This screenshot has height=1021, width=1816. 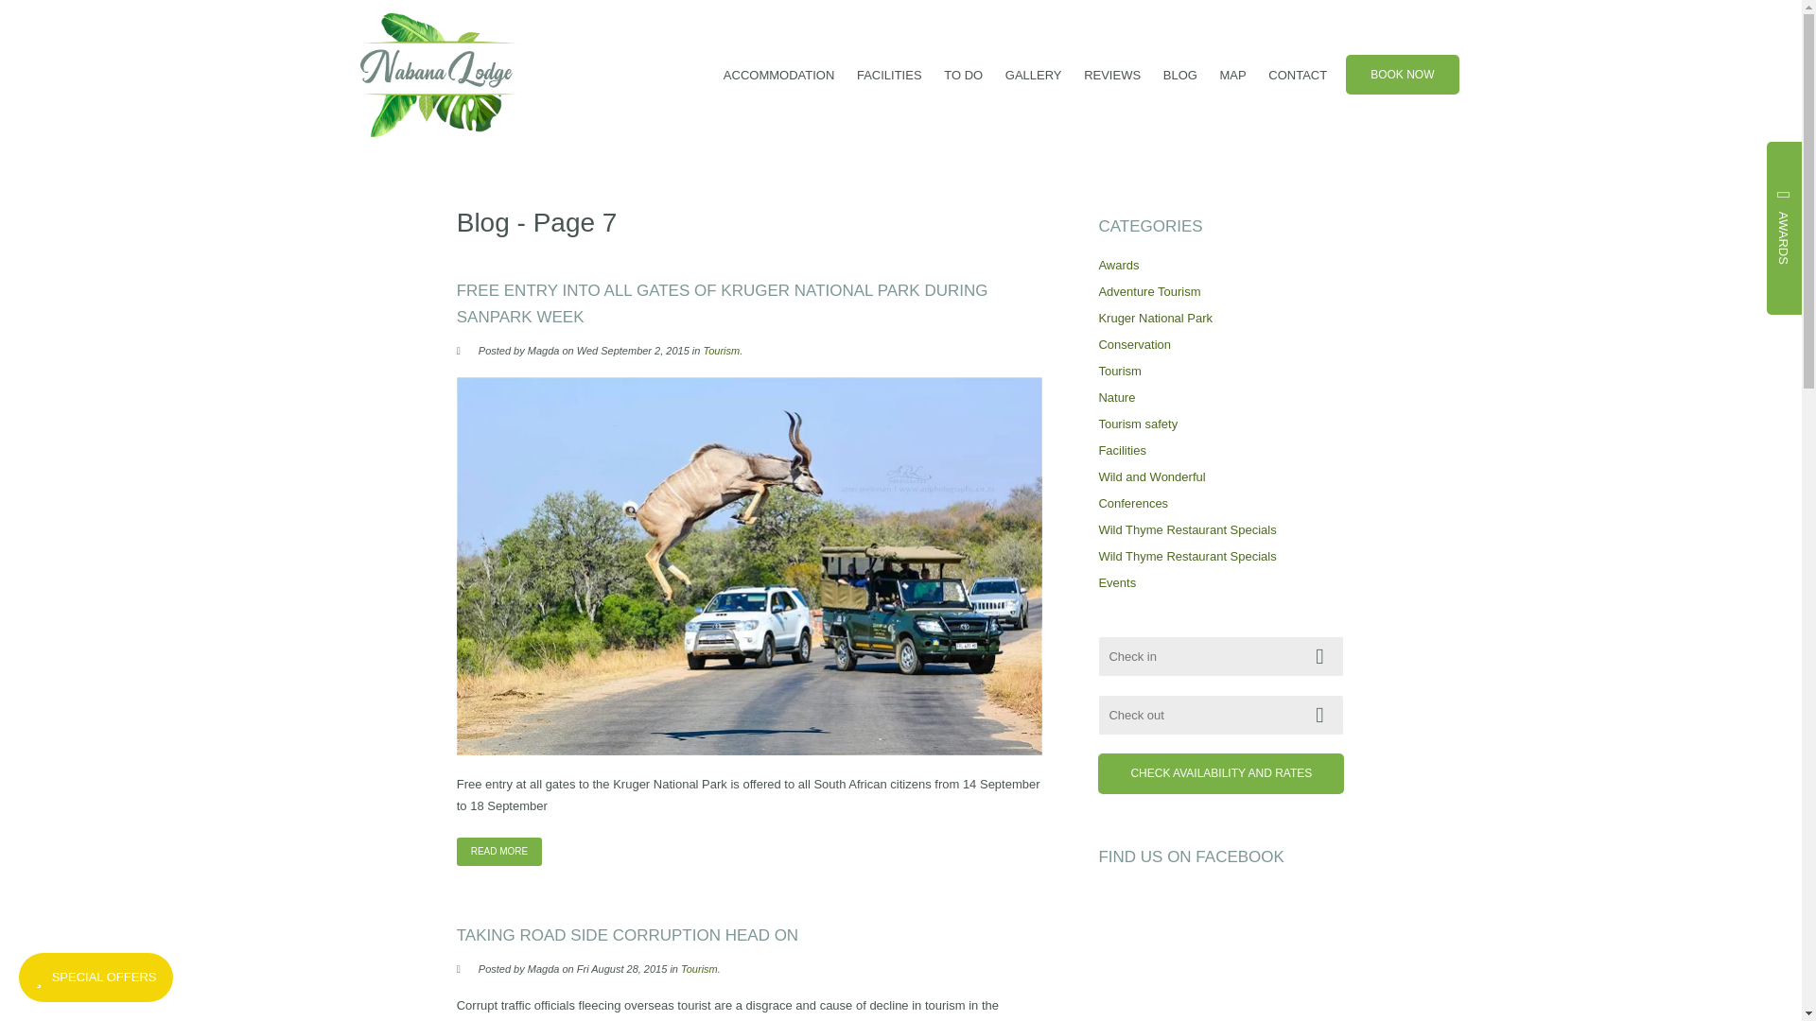 I want to click on Check Availability and Rates, so click(x=1220, y=773).